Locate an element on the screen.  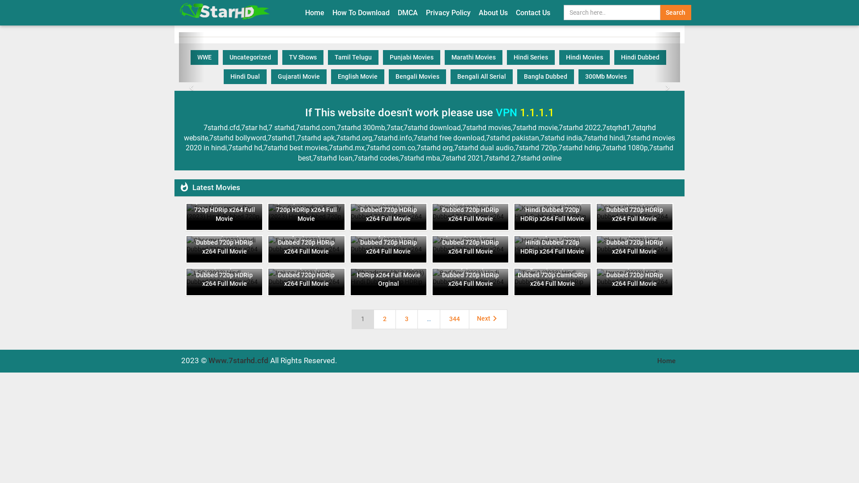
300Mb Movies is located at coordinates (606, 77).